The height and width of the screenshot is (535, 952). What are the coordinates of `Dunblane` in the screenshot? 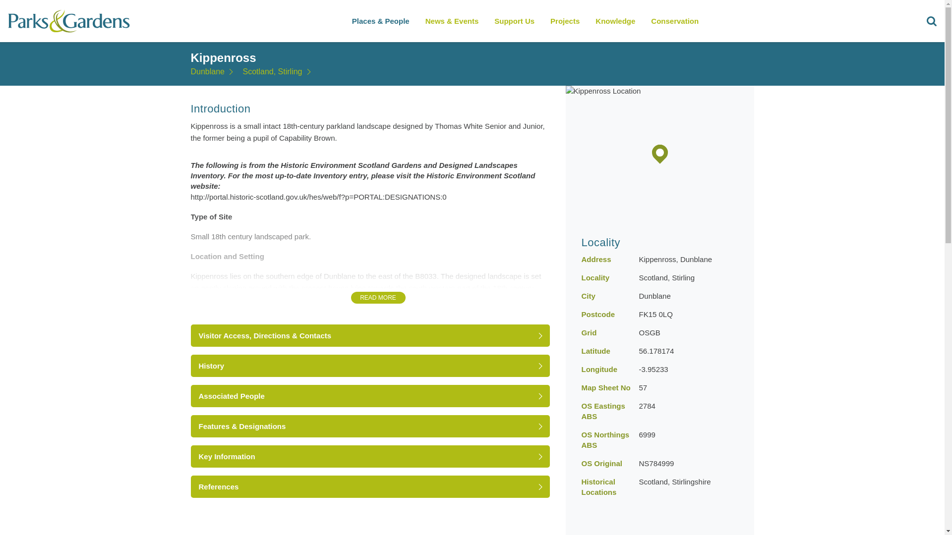 It's located at (213, 72).